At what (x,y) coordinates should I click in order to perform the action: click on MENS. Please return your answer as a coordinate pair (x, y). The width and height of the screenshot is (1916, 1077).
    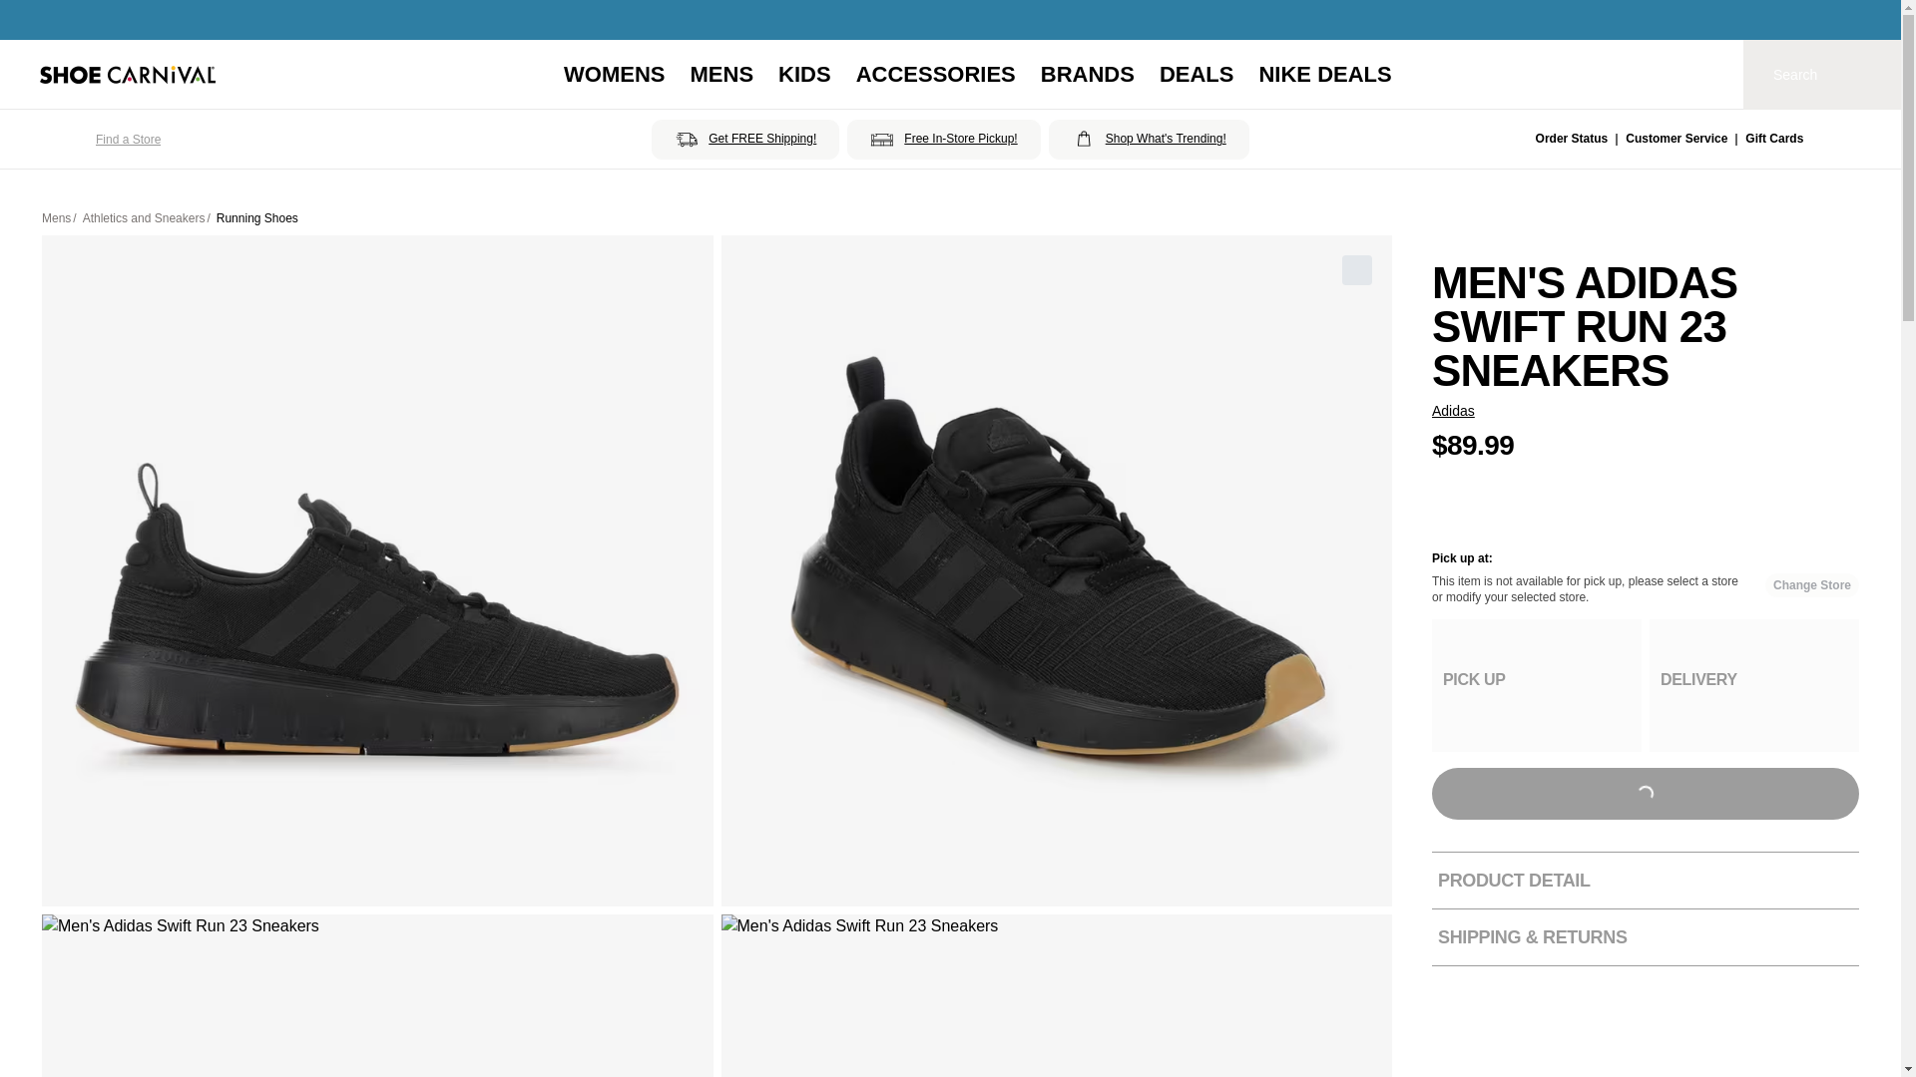
    Looking at the image, I should click on (722, 74).